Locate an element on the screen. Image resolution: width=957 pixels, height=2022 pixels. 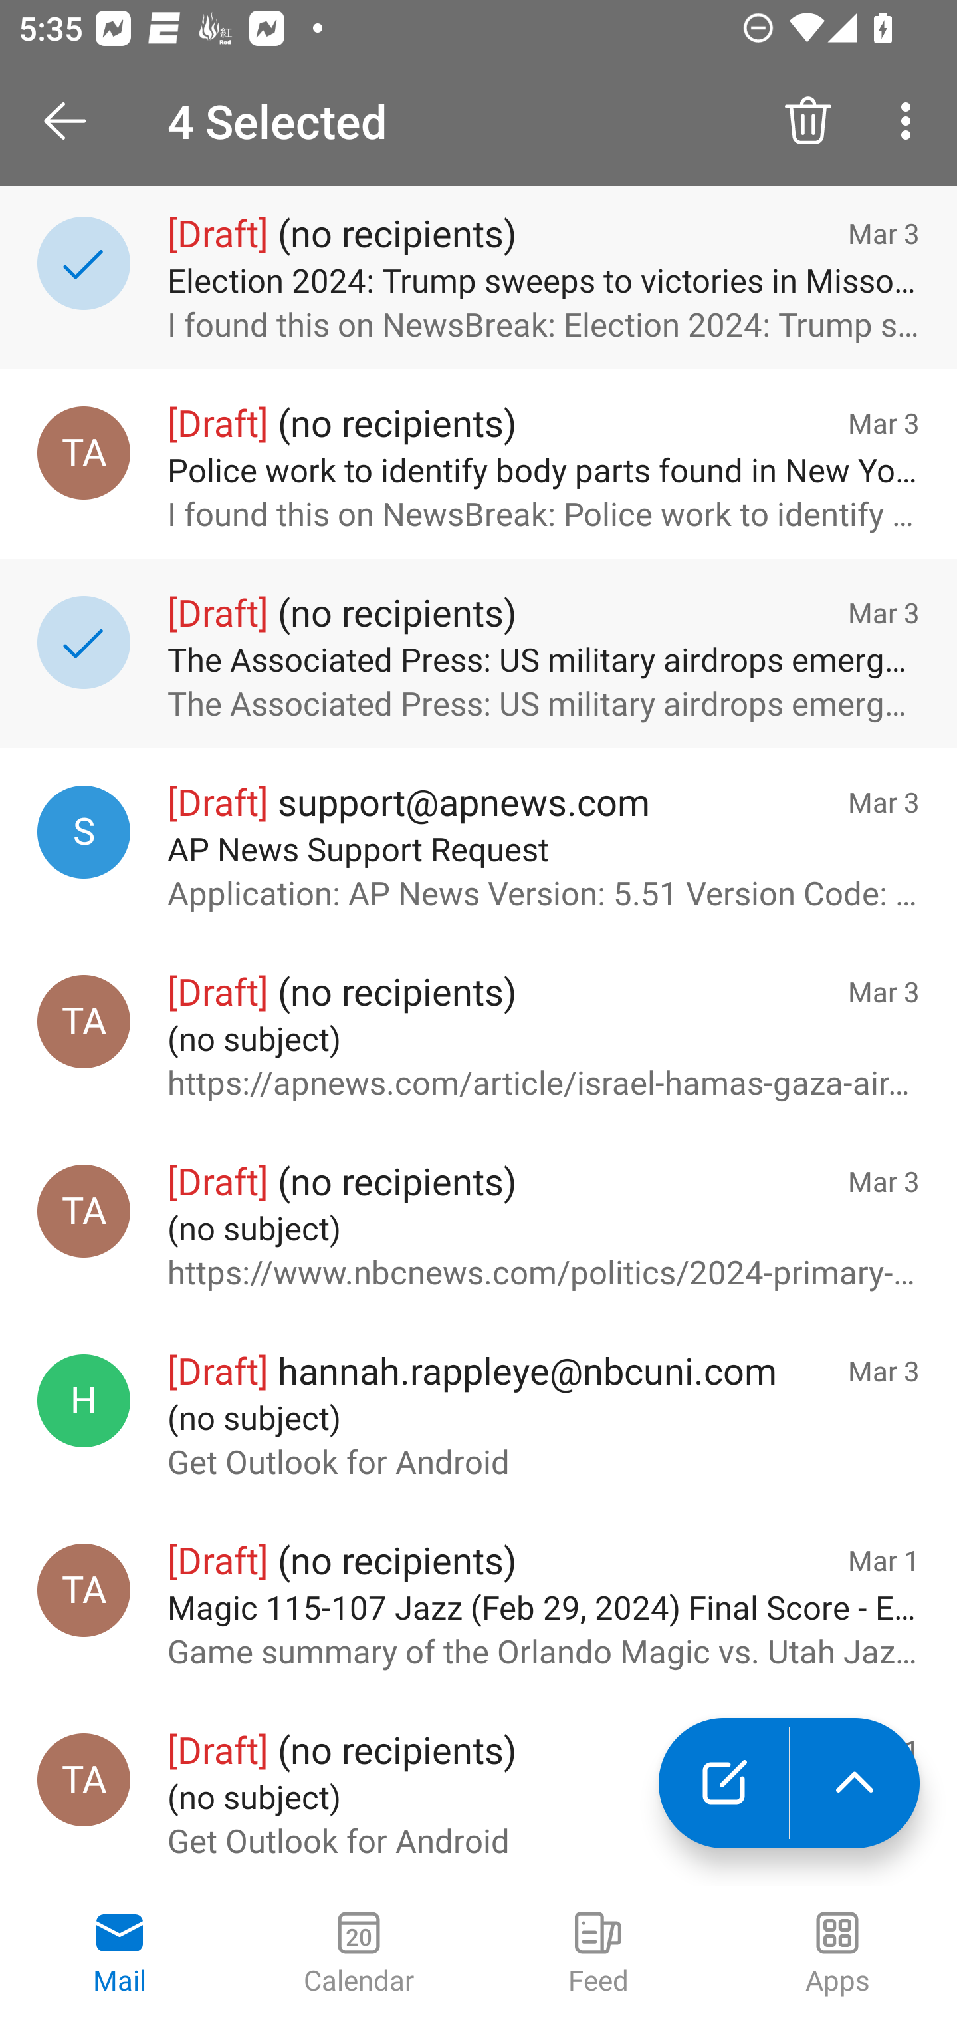
Test Appium, testappium002@outlook.com is located at coordinates (84, 1021).